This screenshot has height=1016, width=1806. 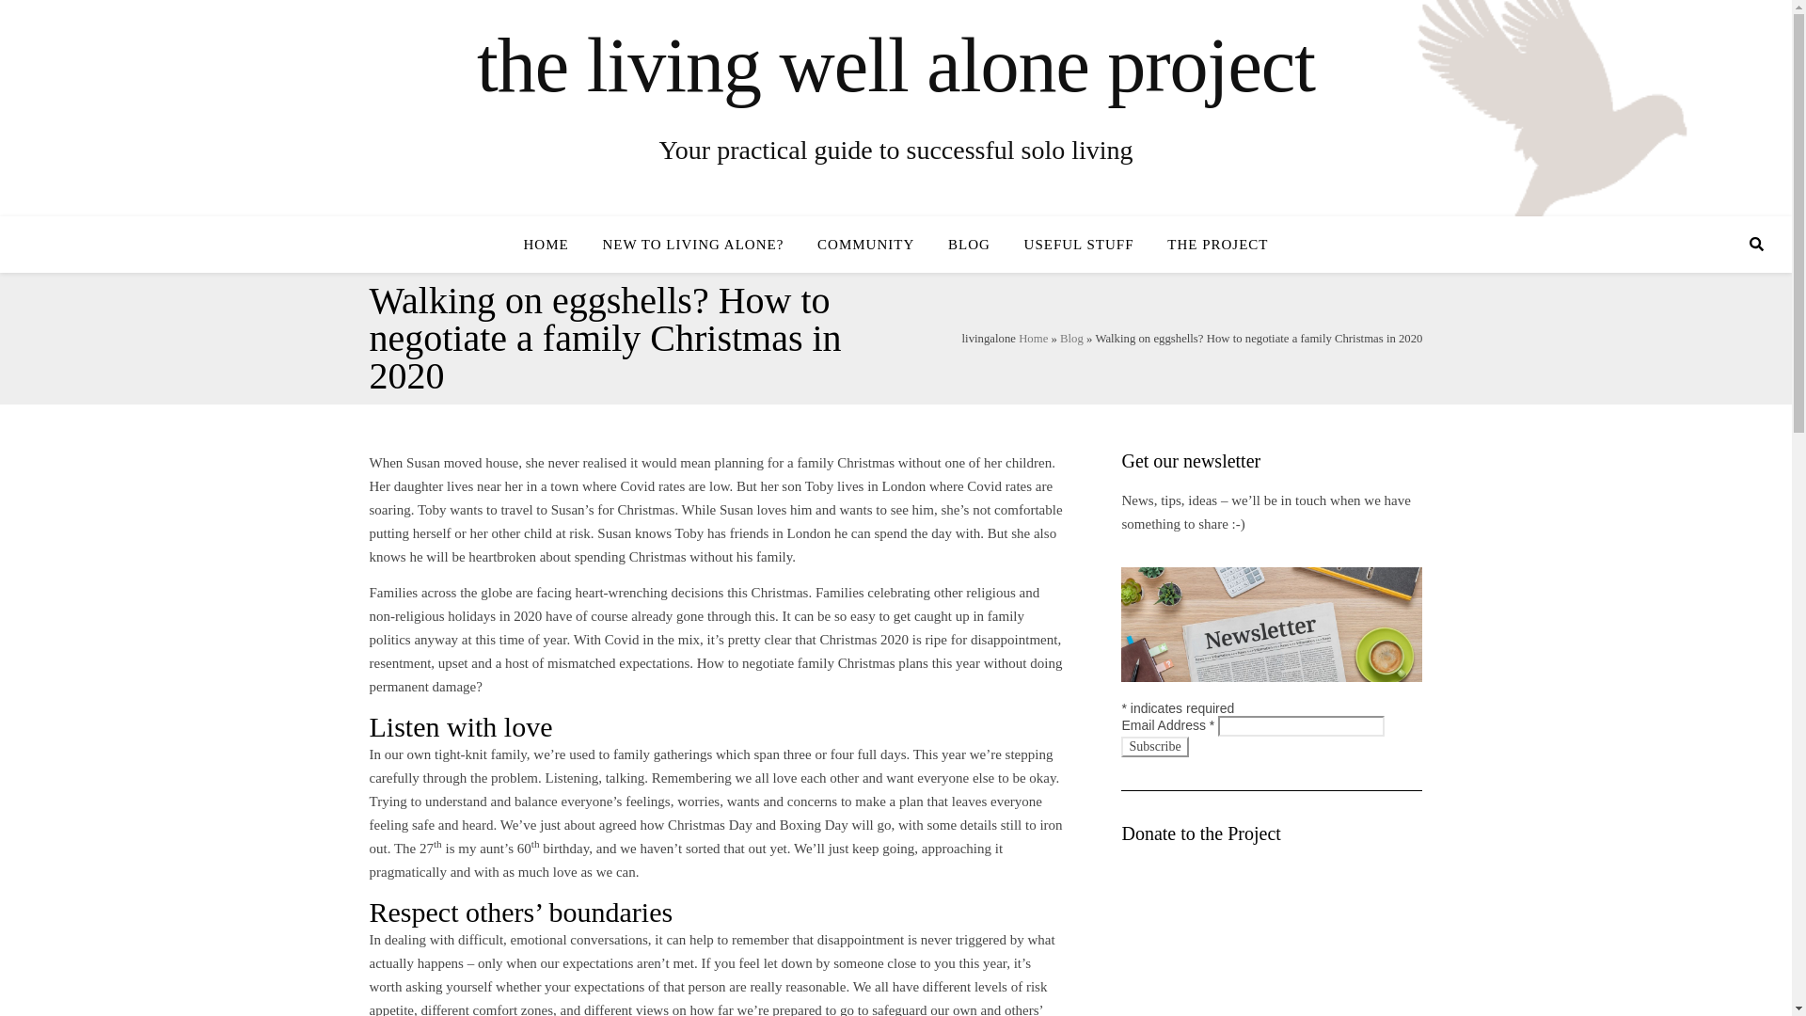 What do you see at coordinates (865, 245) in the screenshot?
I see `COMMUNITY` at bounding box center [865, 245].